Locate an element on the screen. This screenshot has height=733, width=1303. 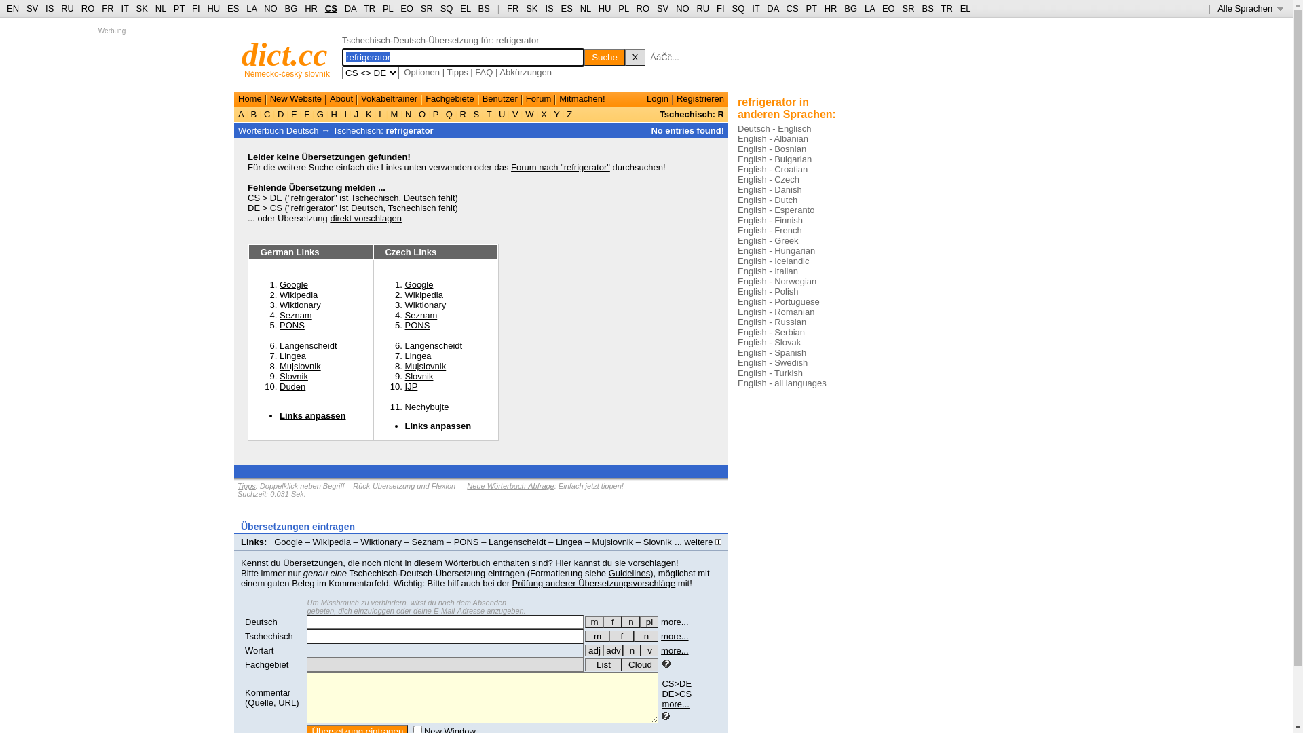
Z is located at coordinates (570, 114).